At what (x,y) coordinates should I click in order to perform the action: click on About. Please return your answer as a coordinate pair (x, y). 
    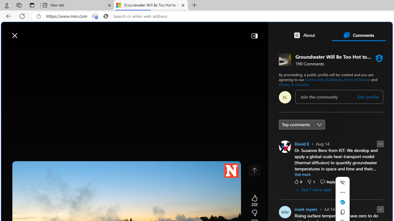
    Looking at the image, I should click on (304, 35).